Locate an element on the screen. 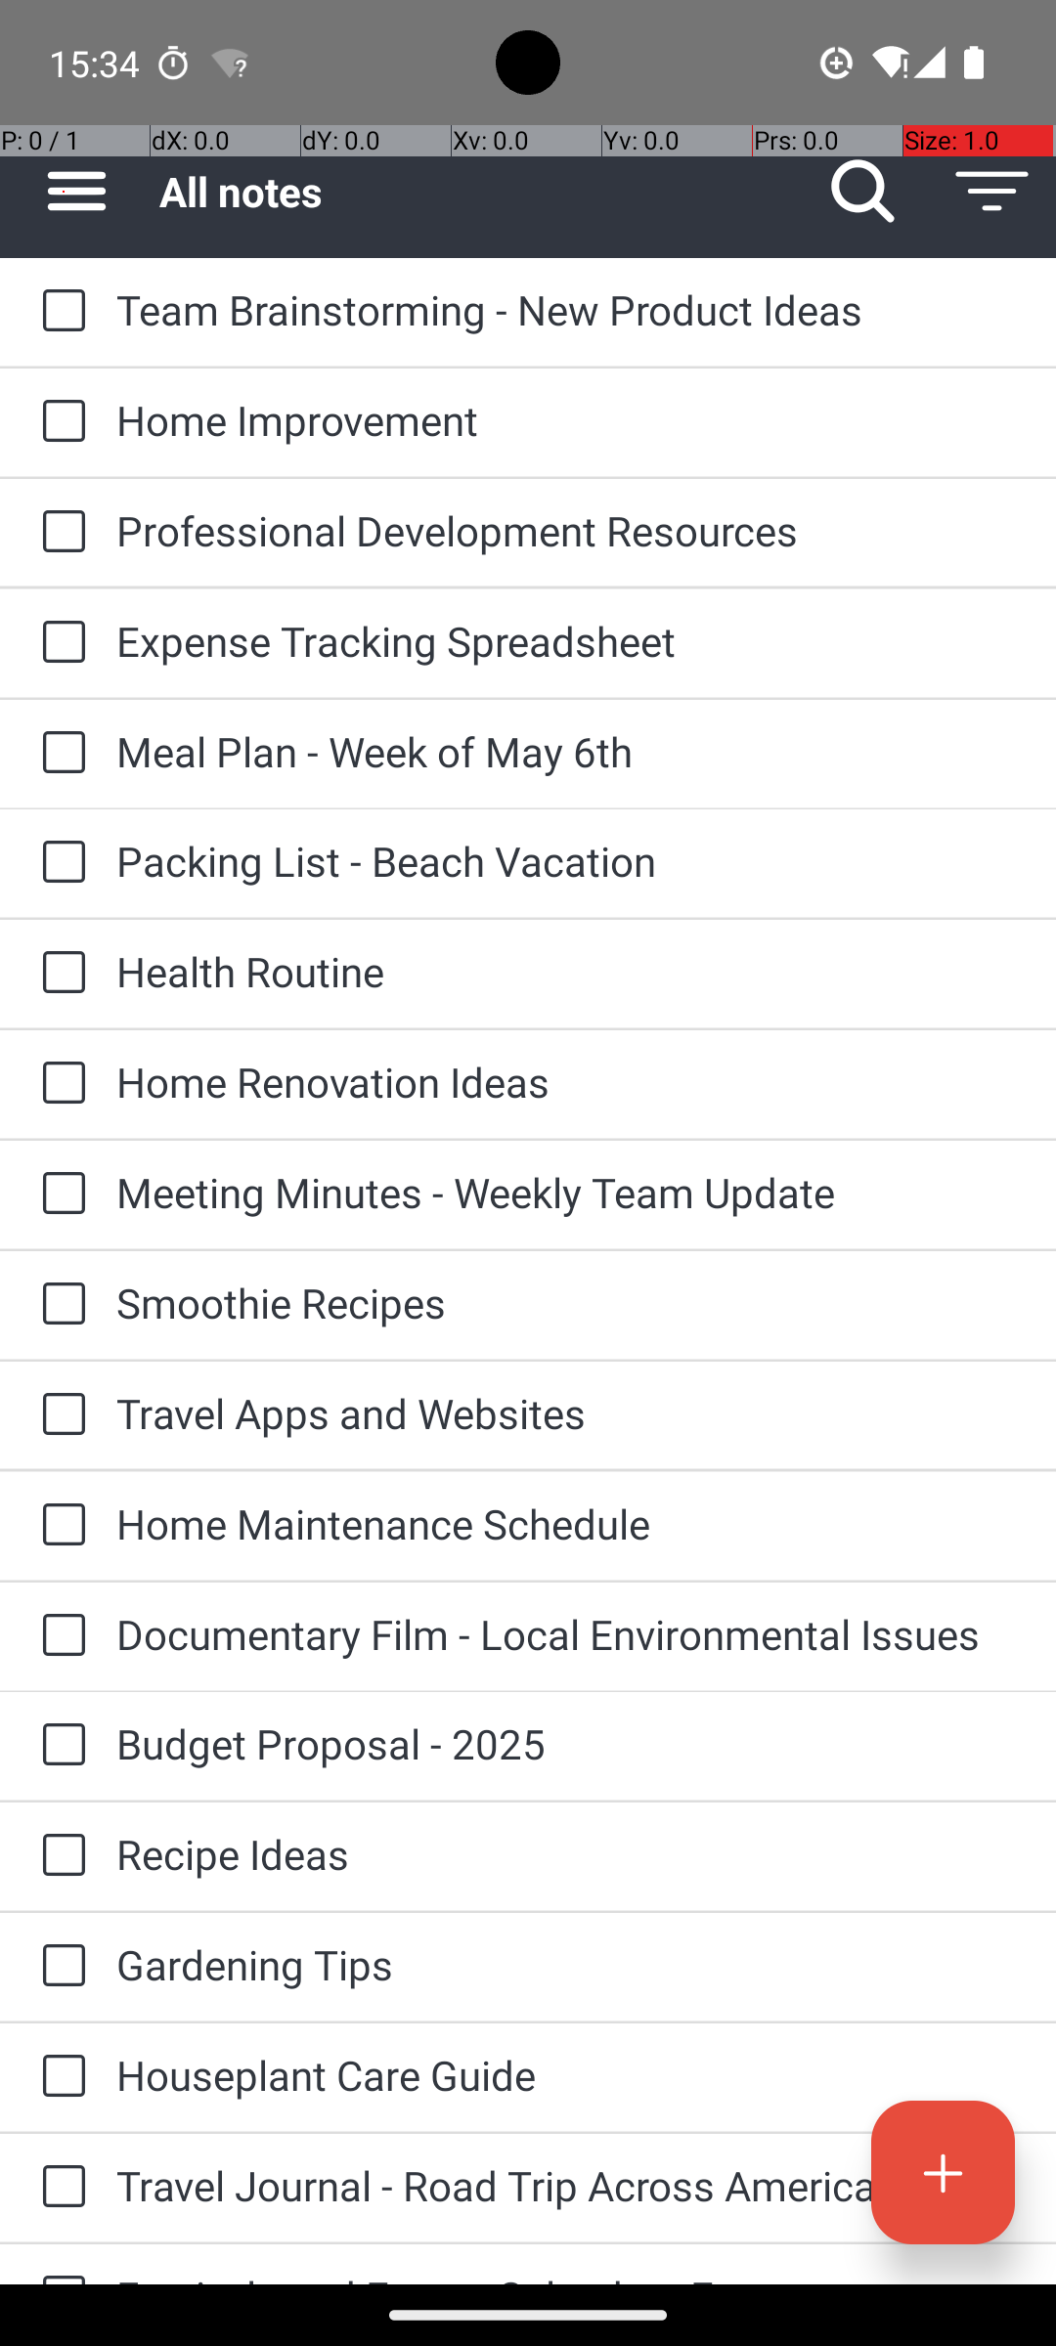 This screenshot has width=1056, height=2346. to-do: Houseplant Care Guide is located at coordinates (59, 2077).